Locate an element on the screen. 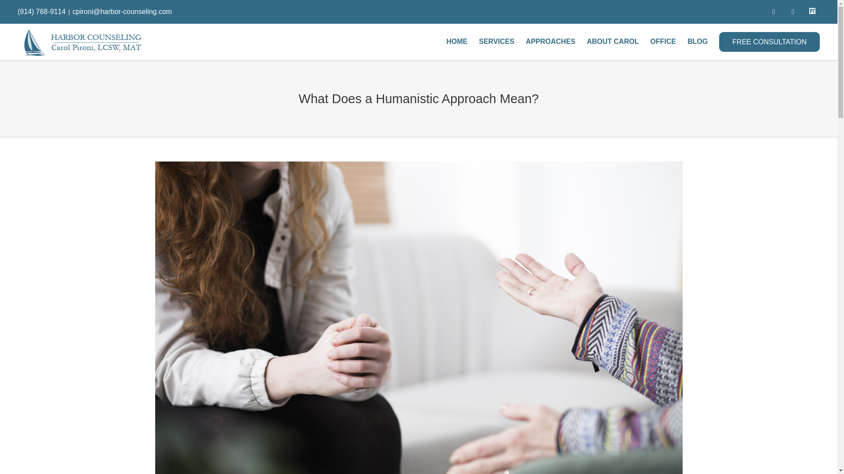  SERVICES is located at coordinates (496, 42).